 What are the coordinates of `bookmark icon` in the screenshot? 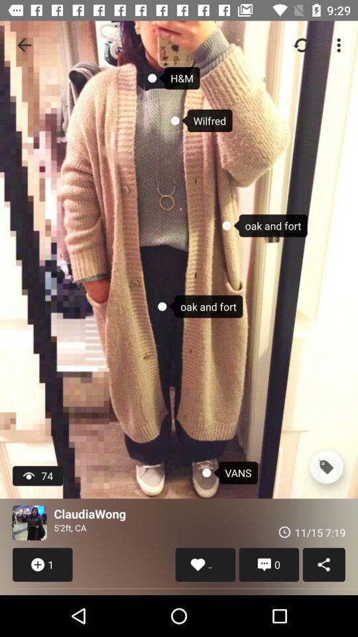 It's located at (326, 467).